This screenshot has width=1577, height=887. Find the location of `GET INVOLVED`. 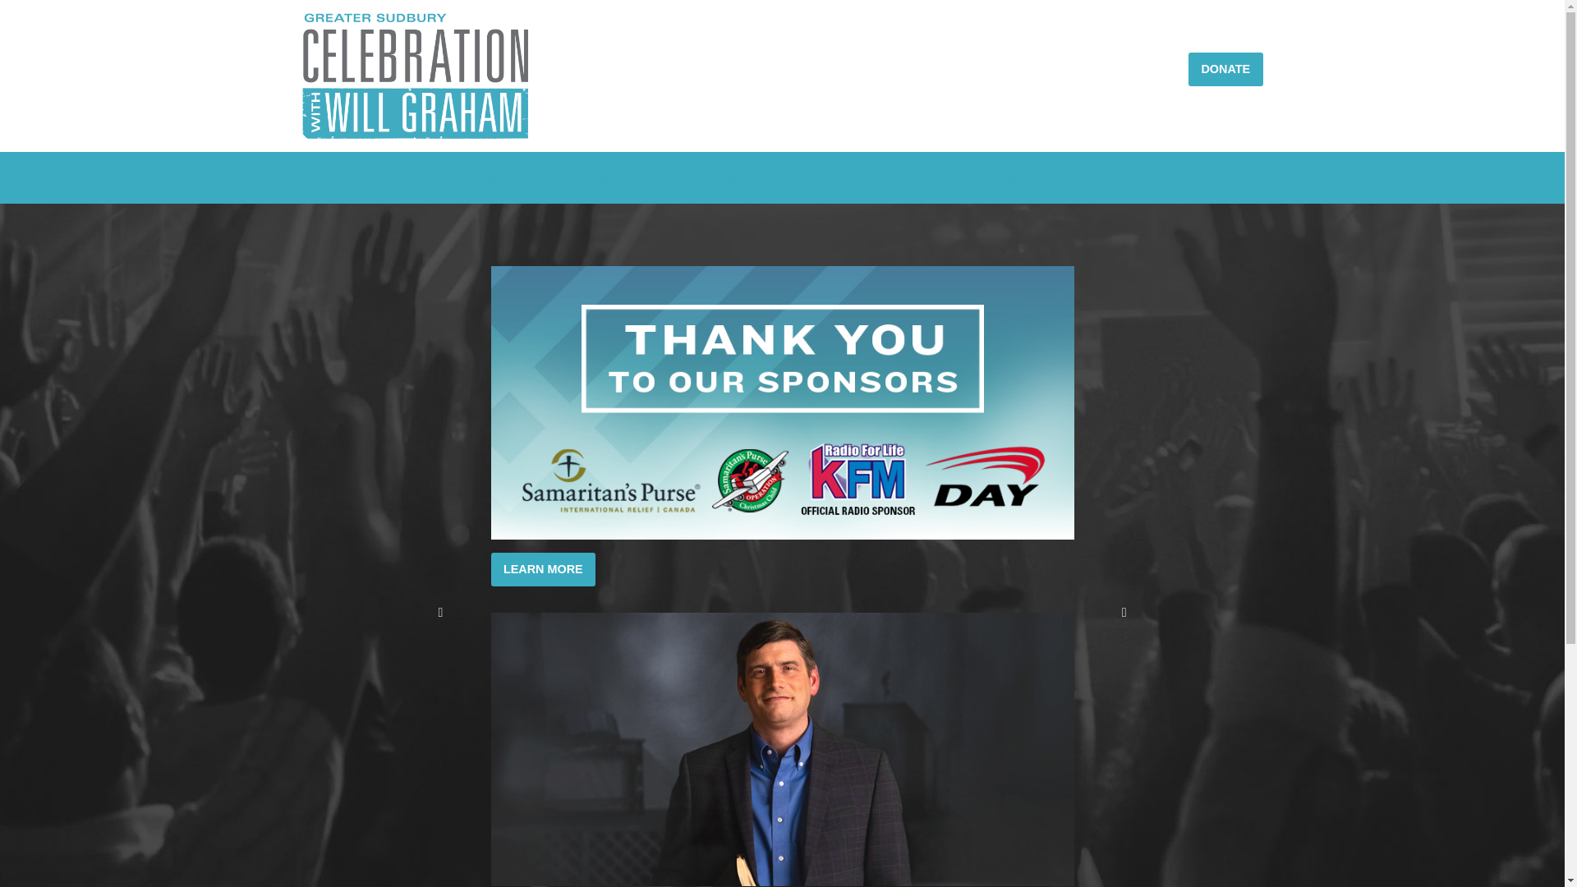

GET INVOLVED is located at coordinates (642, 177).